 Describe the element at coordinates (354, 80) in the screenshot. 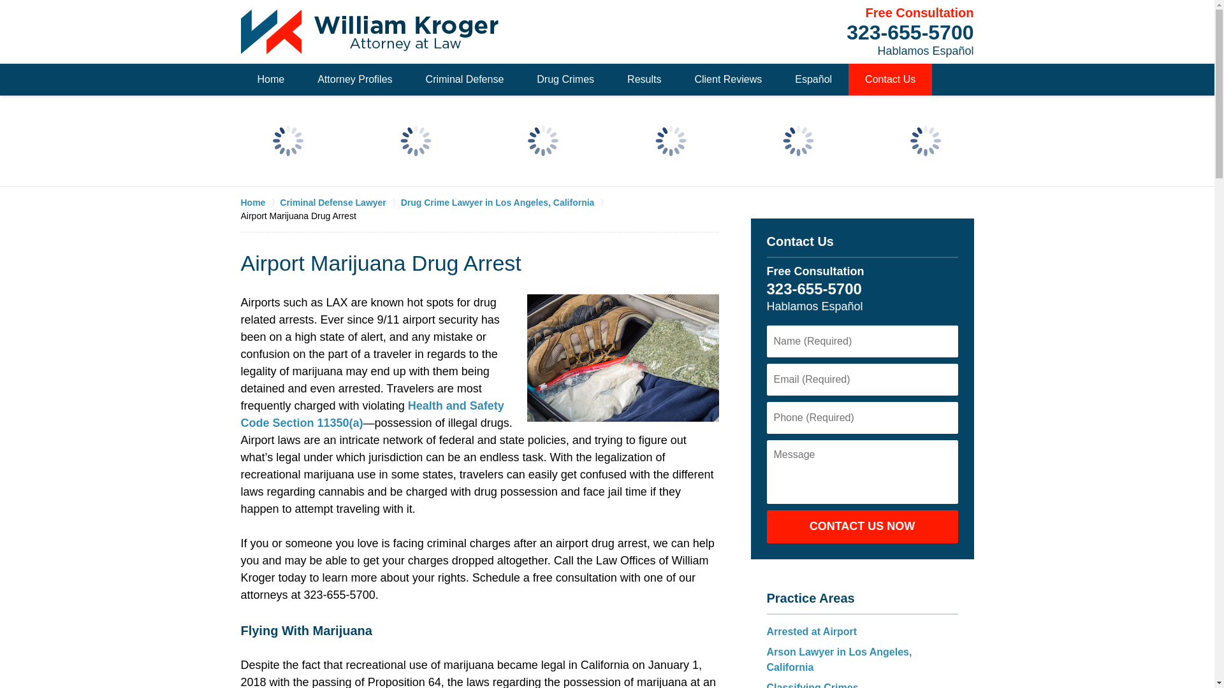

I see `Attorney Profiles` at that location.